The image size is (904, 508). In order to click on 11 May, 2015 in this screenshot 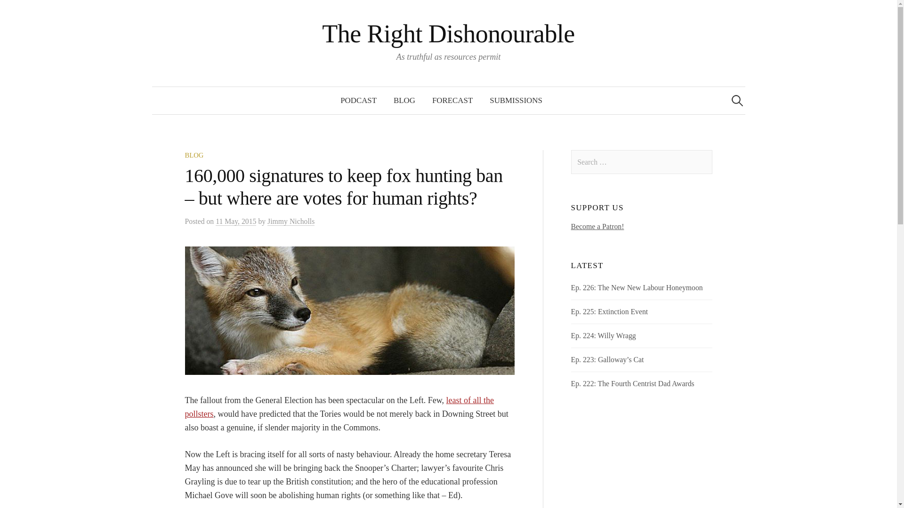, I will do `click(235, 221)`.